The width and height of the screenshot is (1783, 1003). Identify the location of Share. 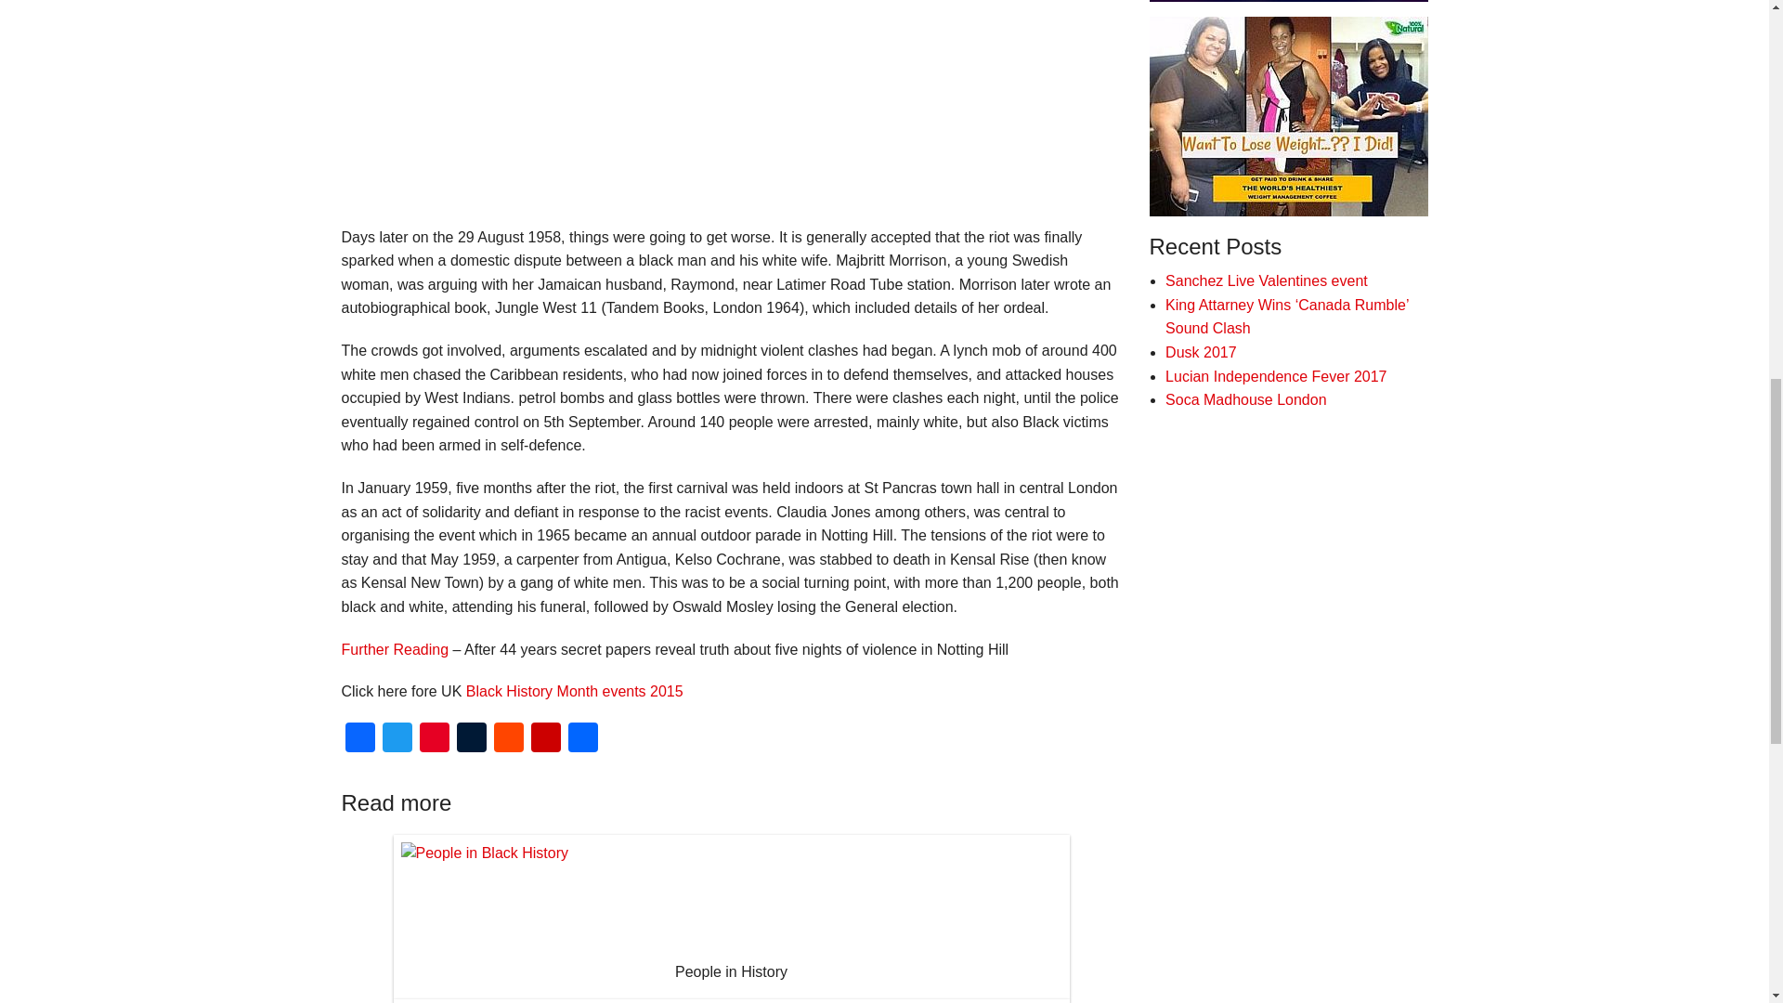
(583, 739).